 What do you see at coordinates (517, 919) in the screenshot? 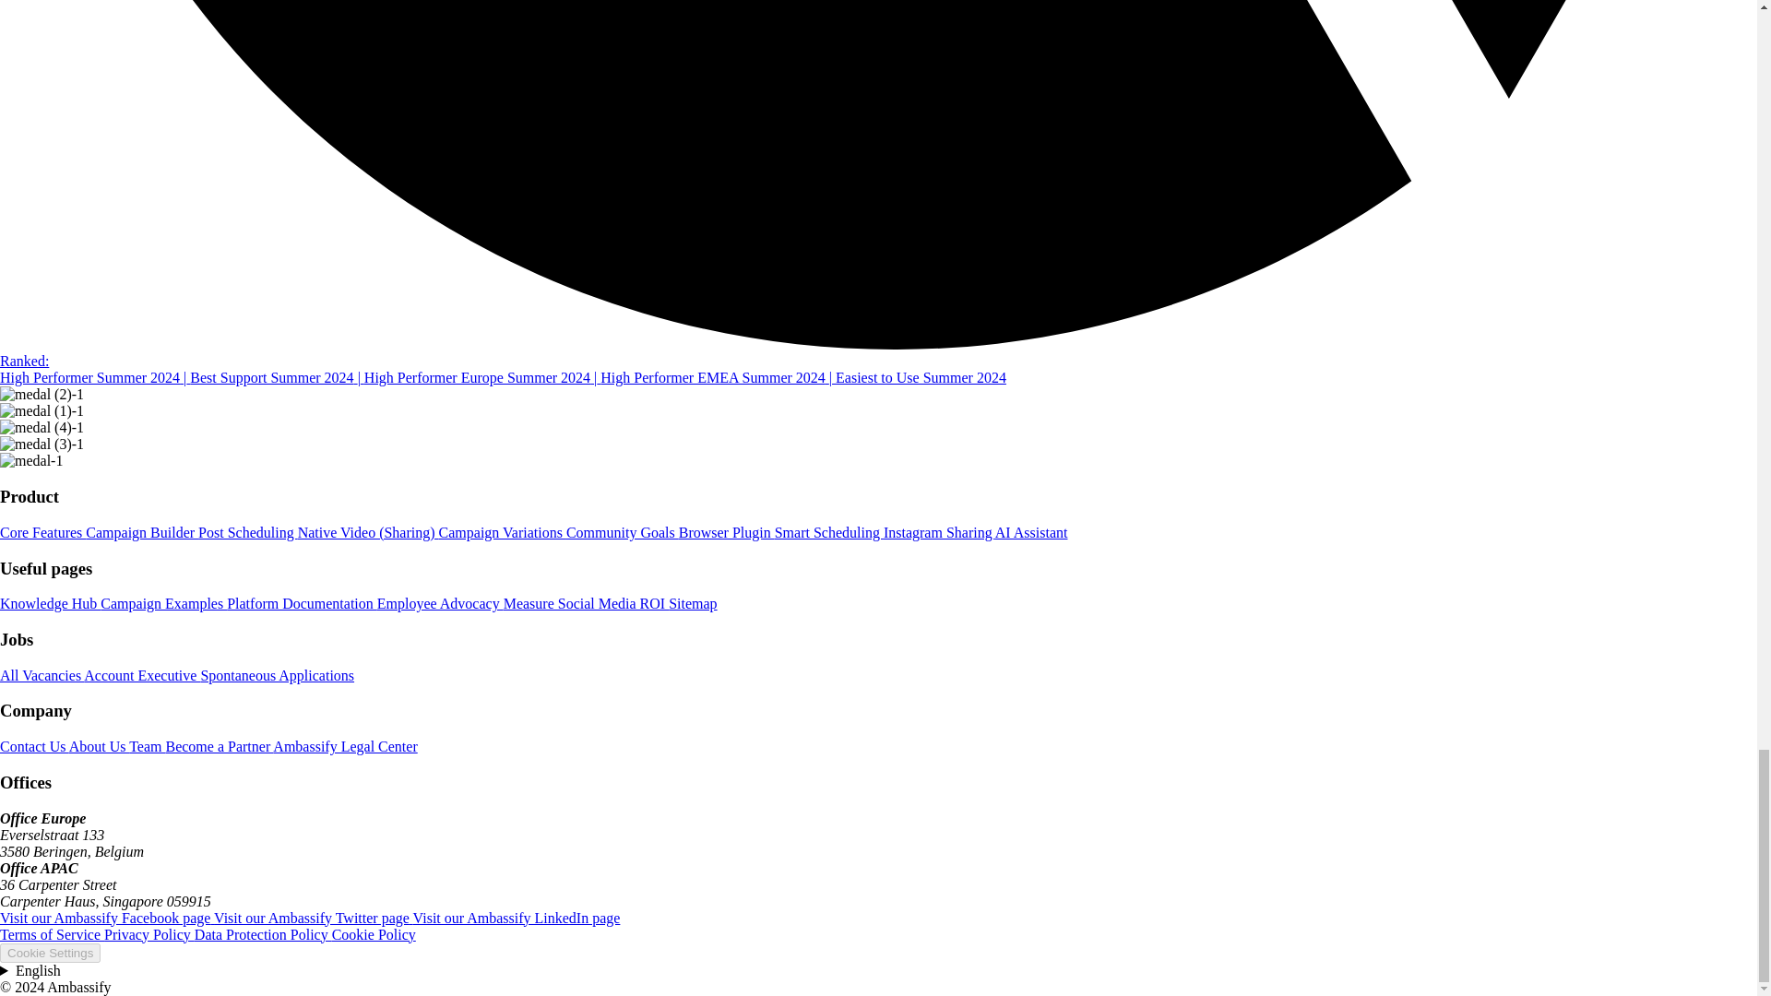
I see `Visit our Ambassify LinkedIn page` at bounding box center [517, 919].